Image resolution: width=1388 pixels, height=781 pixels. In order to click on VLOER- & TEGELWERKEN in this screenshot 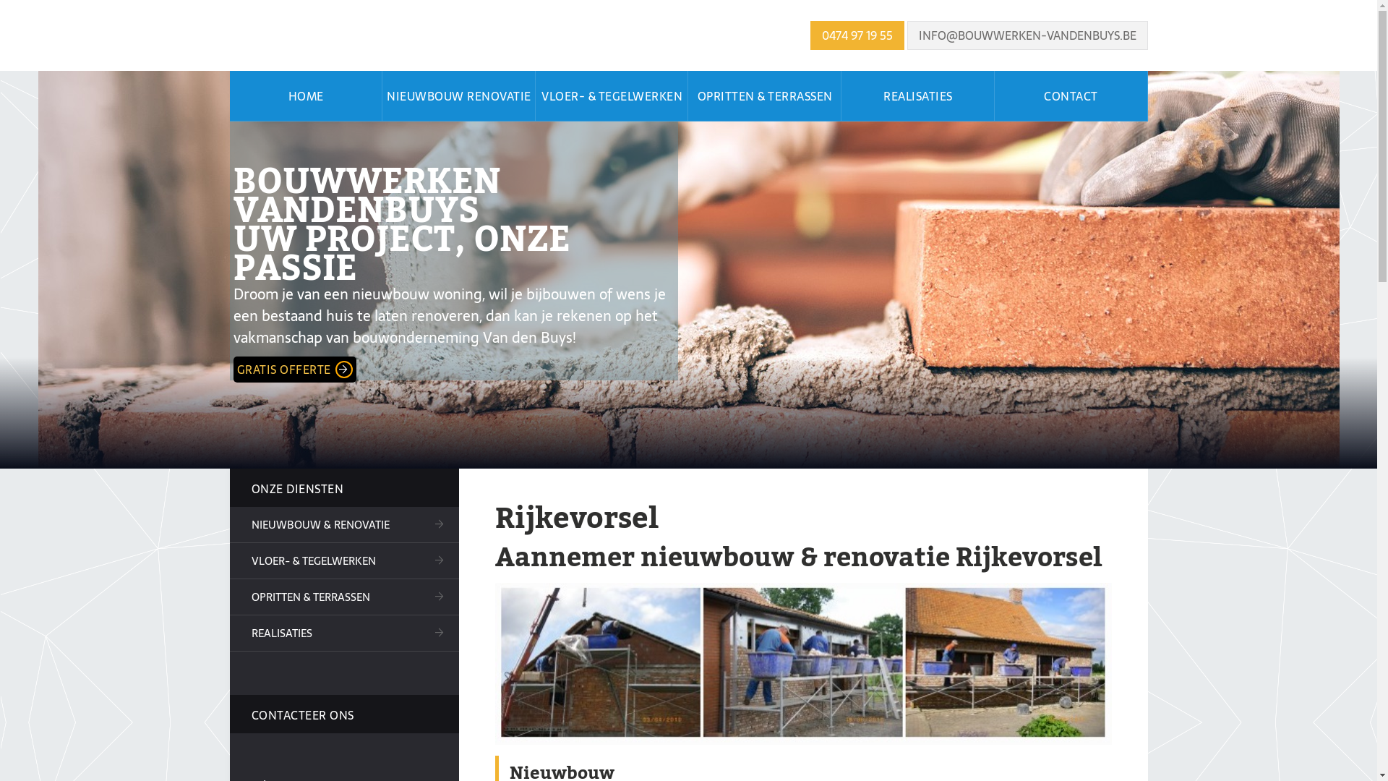, I will do `click(345, 561)`.